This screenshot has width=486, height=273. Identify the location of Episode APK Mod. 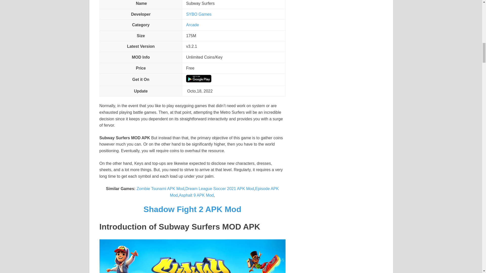
(224, 192).